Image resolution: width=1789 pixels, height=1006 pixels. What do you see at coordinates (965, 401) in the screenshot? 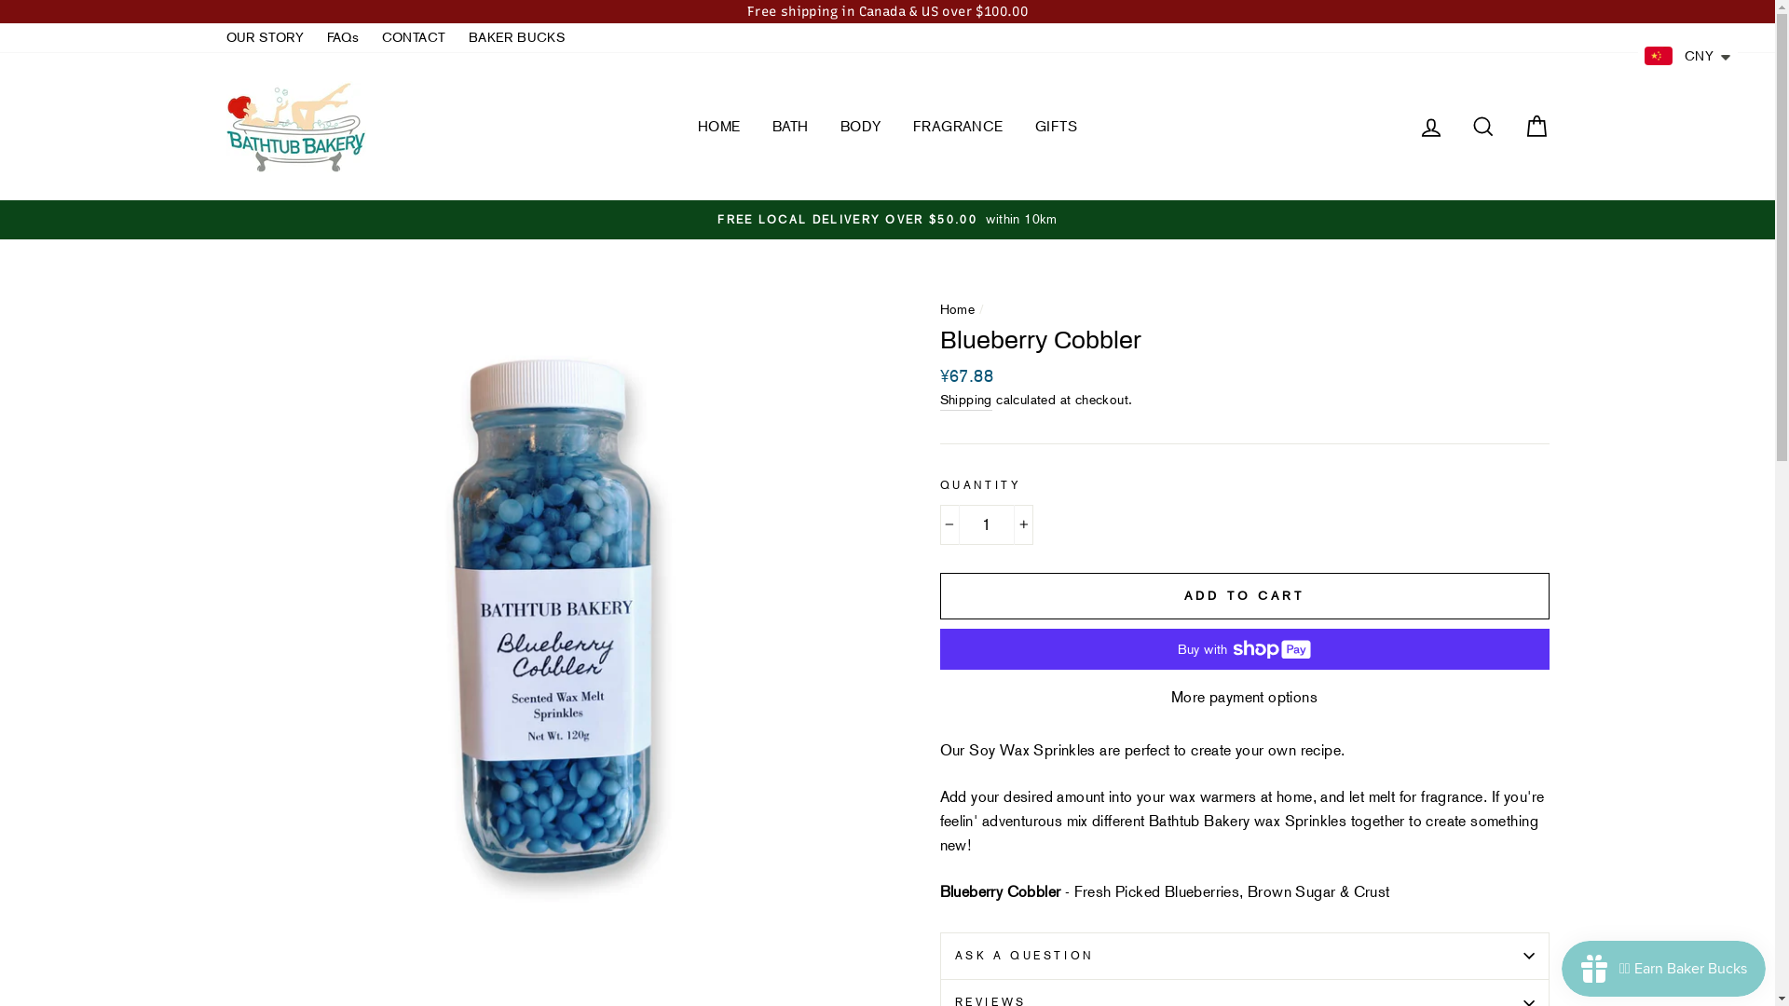
I see `Shipping` at bounding box center [965, 401].